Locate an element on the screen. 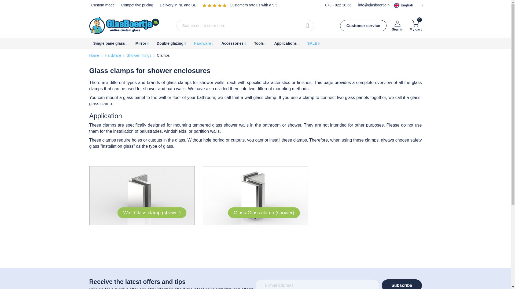 This screenshot has height=289, width=515. 073 - 822 38 66 is located at coordinates (338, 5).